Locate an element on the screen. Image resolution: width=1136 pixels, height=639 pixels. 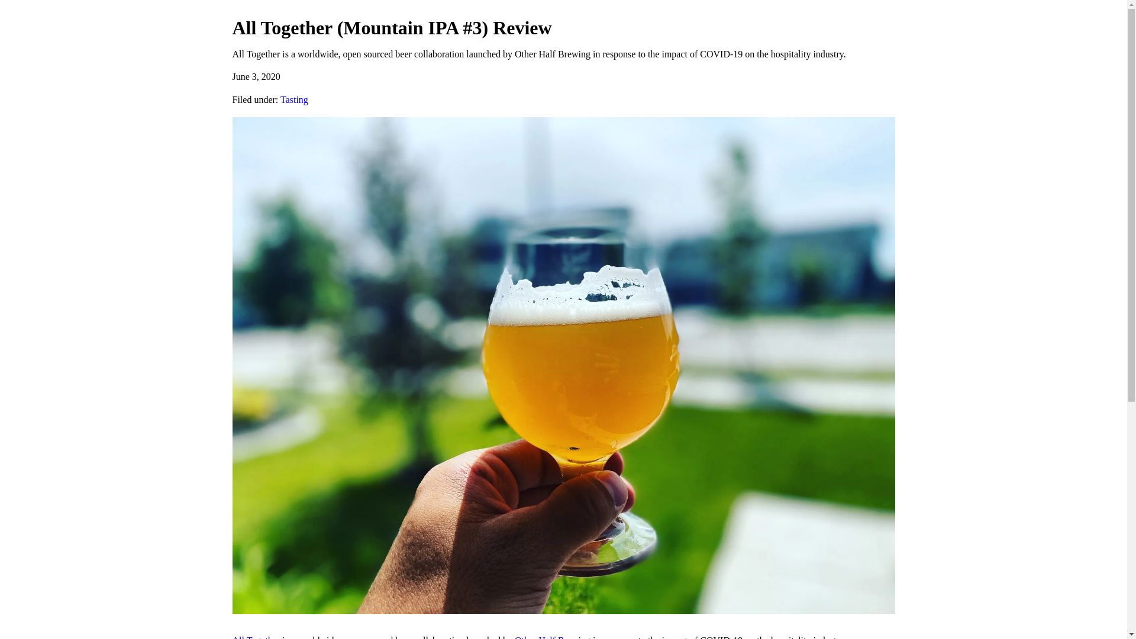
Tasting is located at coordinates (294, 99).